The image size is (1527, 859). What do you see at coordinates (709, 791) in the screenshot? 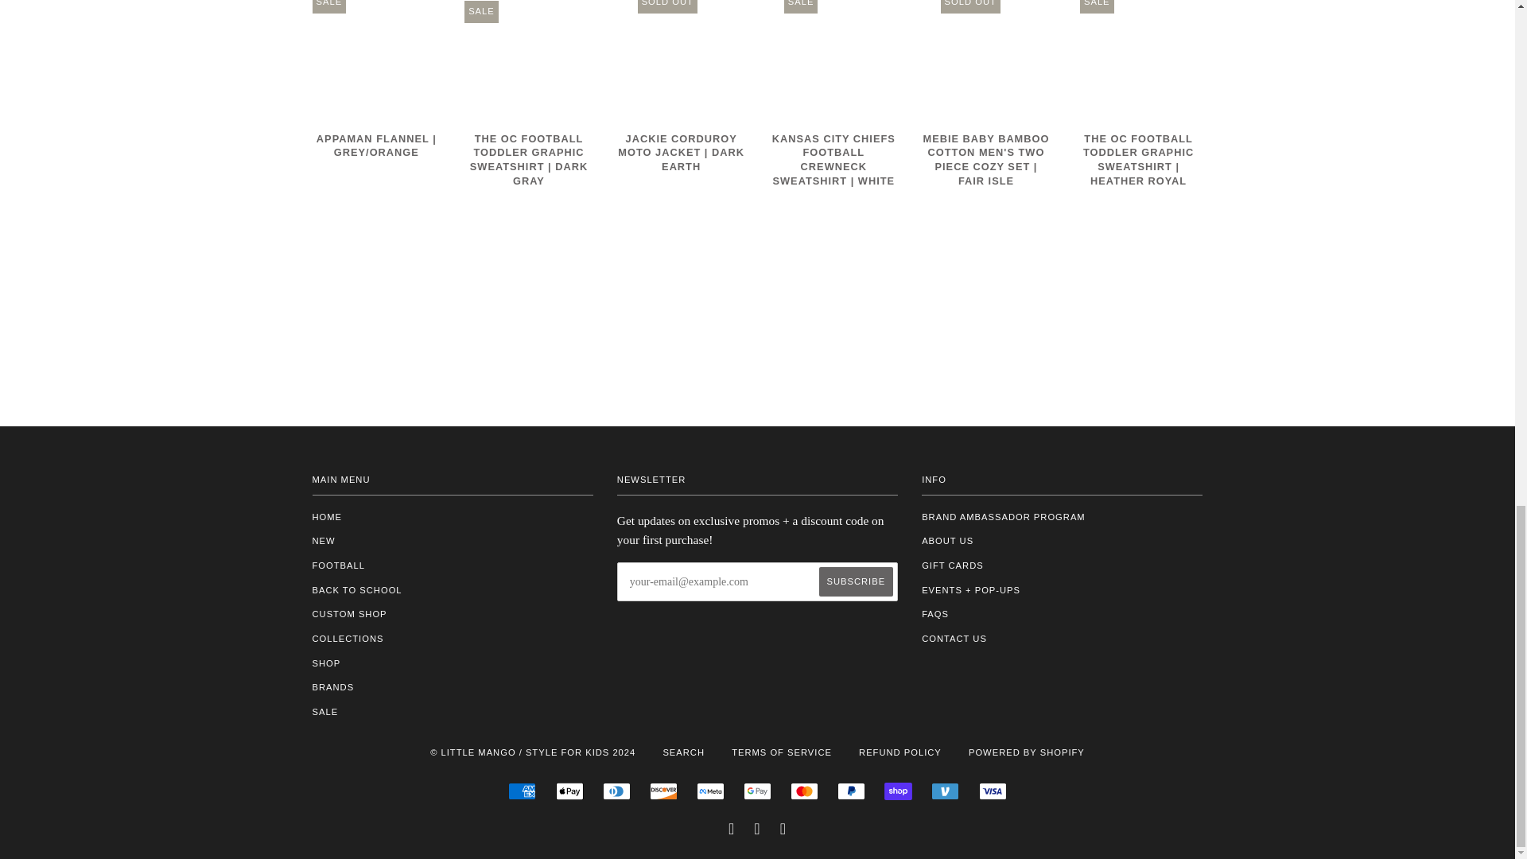
I see `META PAY` at bounding box center [709, 791].